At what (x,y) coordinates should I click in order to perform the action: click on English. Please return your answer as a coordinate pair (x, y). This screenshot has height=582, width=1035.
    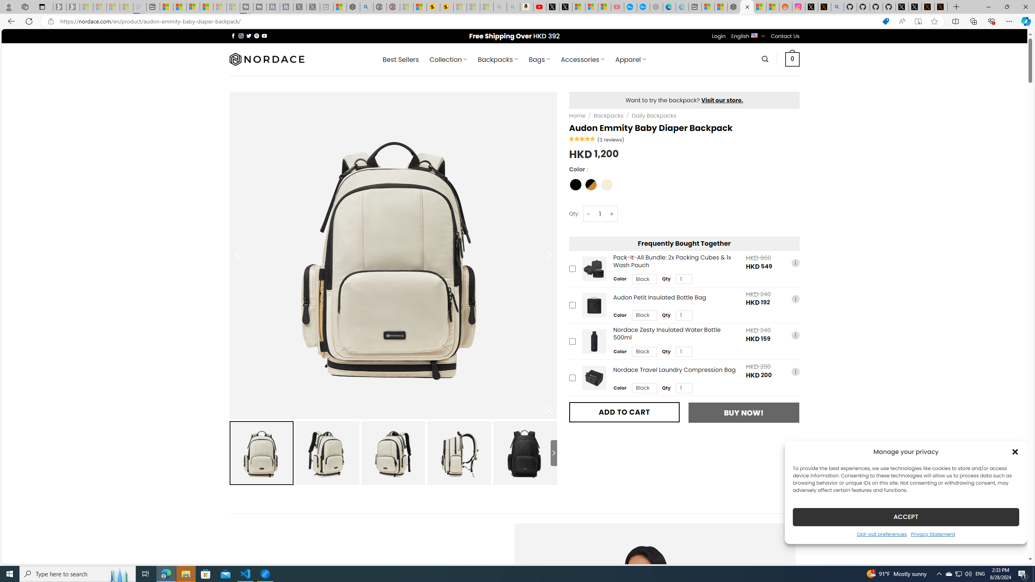
    Looking at the image, I should click on (754, 35).